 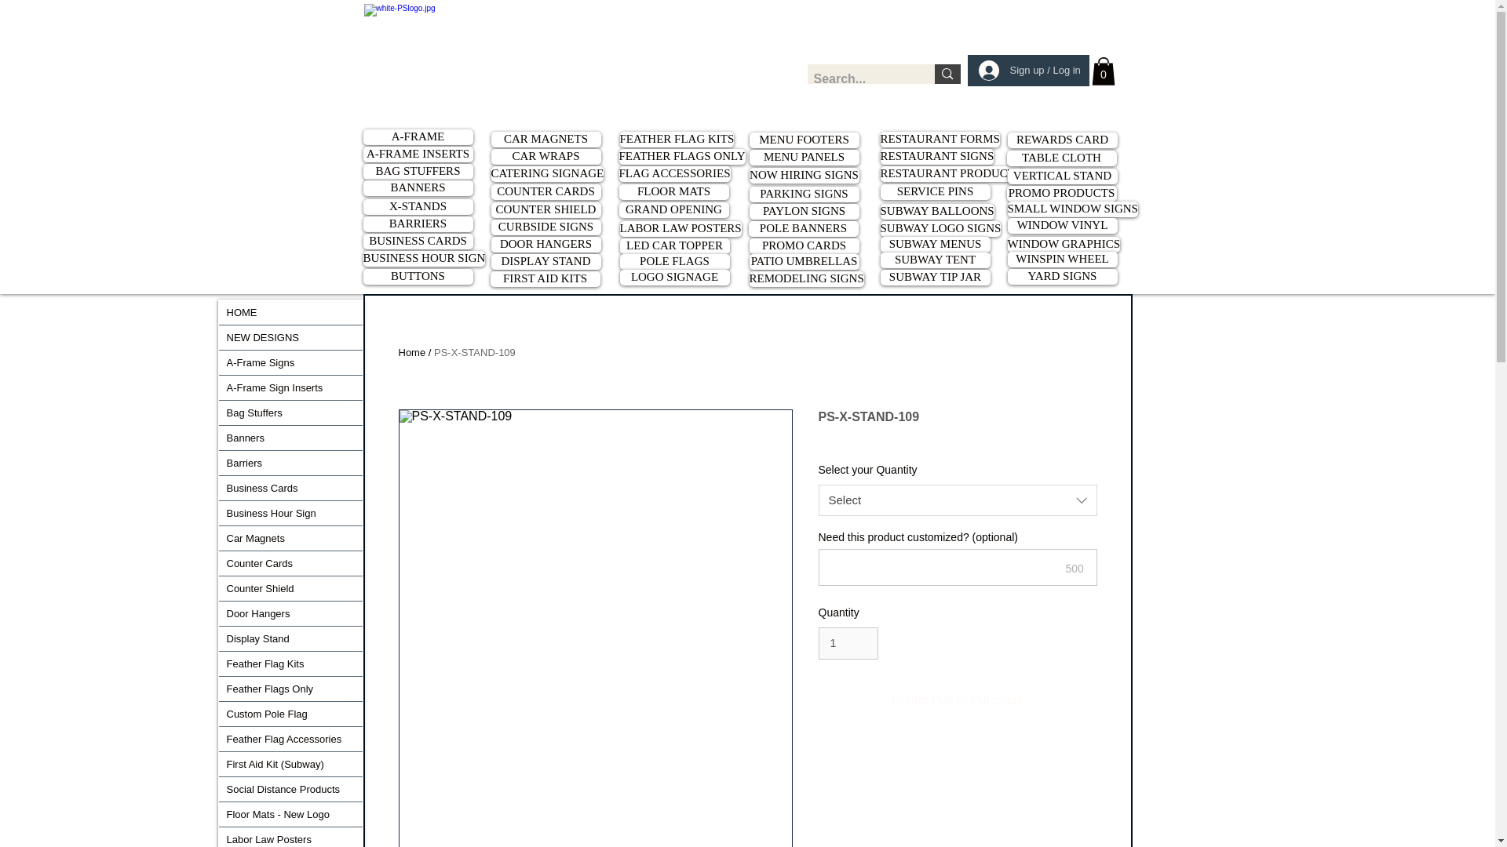 What do you see at coordinates (424, 259) in the screenshot?
I see `BUSINESS HOUR SIGN` at bounding box center [424, 259].